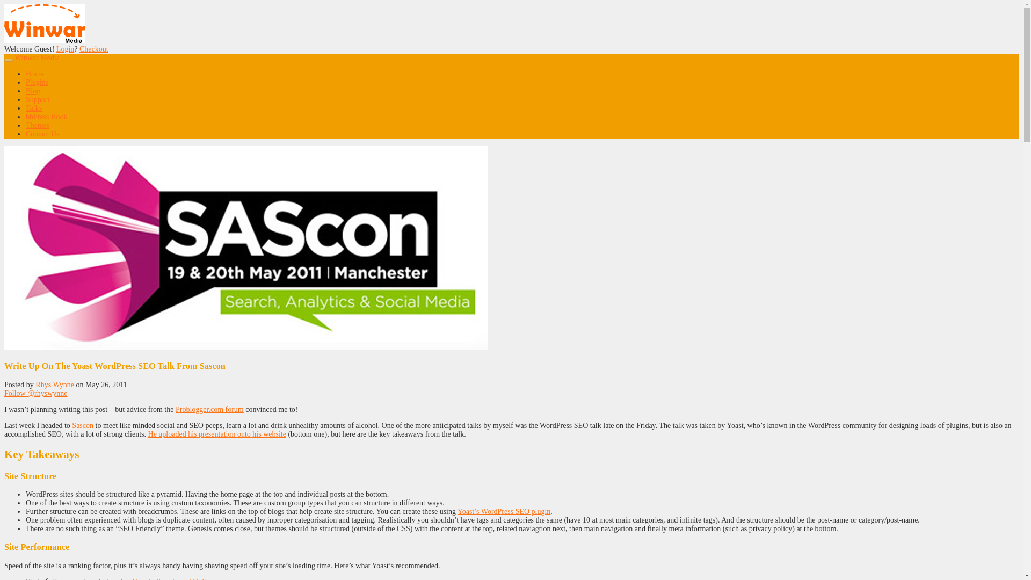 The height and width of the screenshot is (580, 1031). Describe the element at coordinates (37, 82) in the screenshot. I see `Plugins` at that location.